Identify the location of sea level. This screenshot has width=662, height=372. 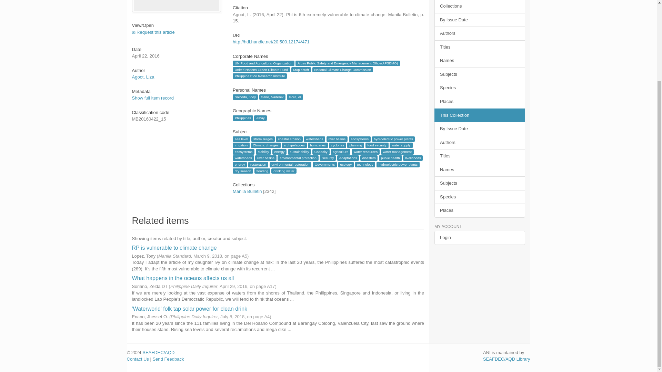
(241, 139).